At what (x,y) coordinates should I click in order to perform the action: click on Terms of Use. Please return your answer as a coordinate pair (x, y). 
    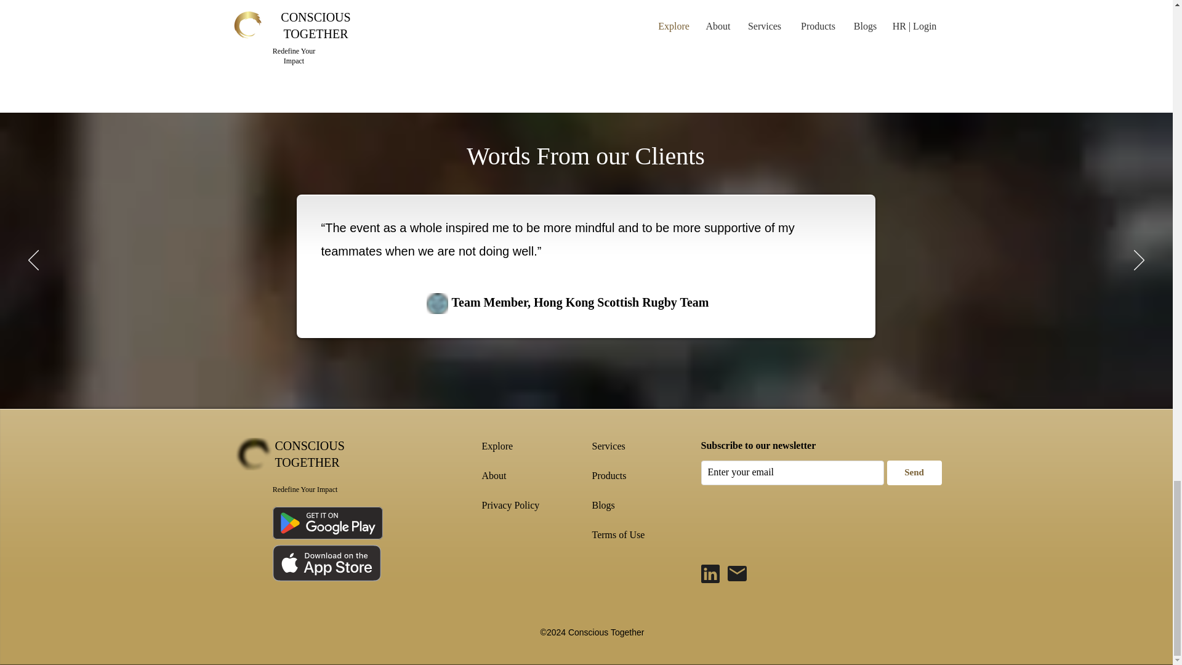
    Looking at the image, I should click on (618, 534).